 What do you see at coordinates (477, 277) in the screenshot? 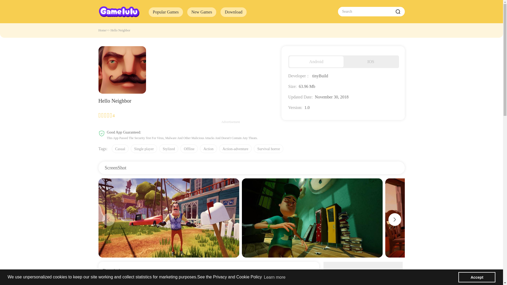
I see `Accept` at bounding box center [477, 277].